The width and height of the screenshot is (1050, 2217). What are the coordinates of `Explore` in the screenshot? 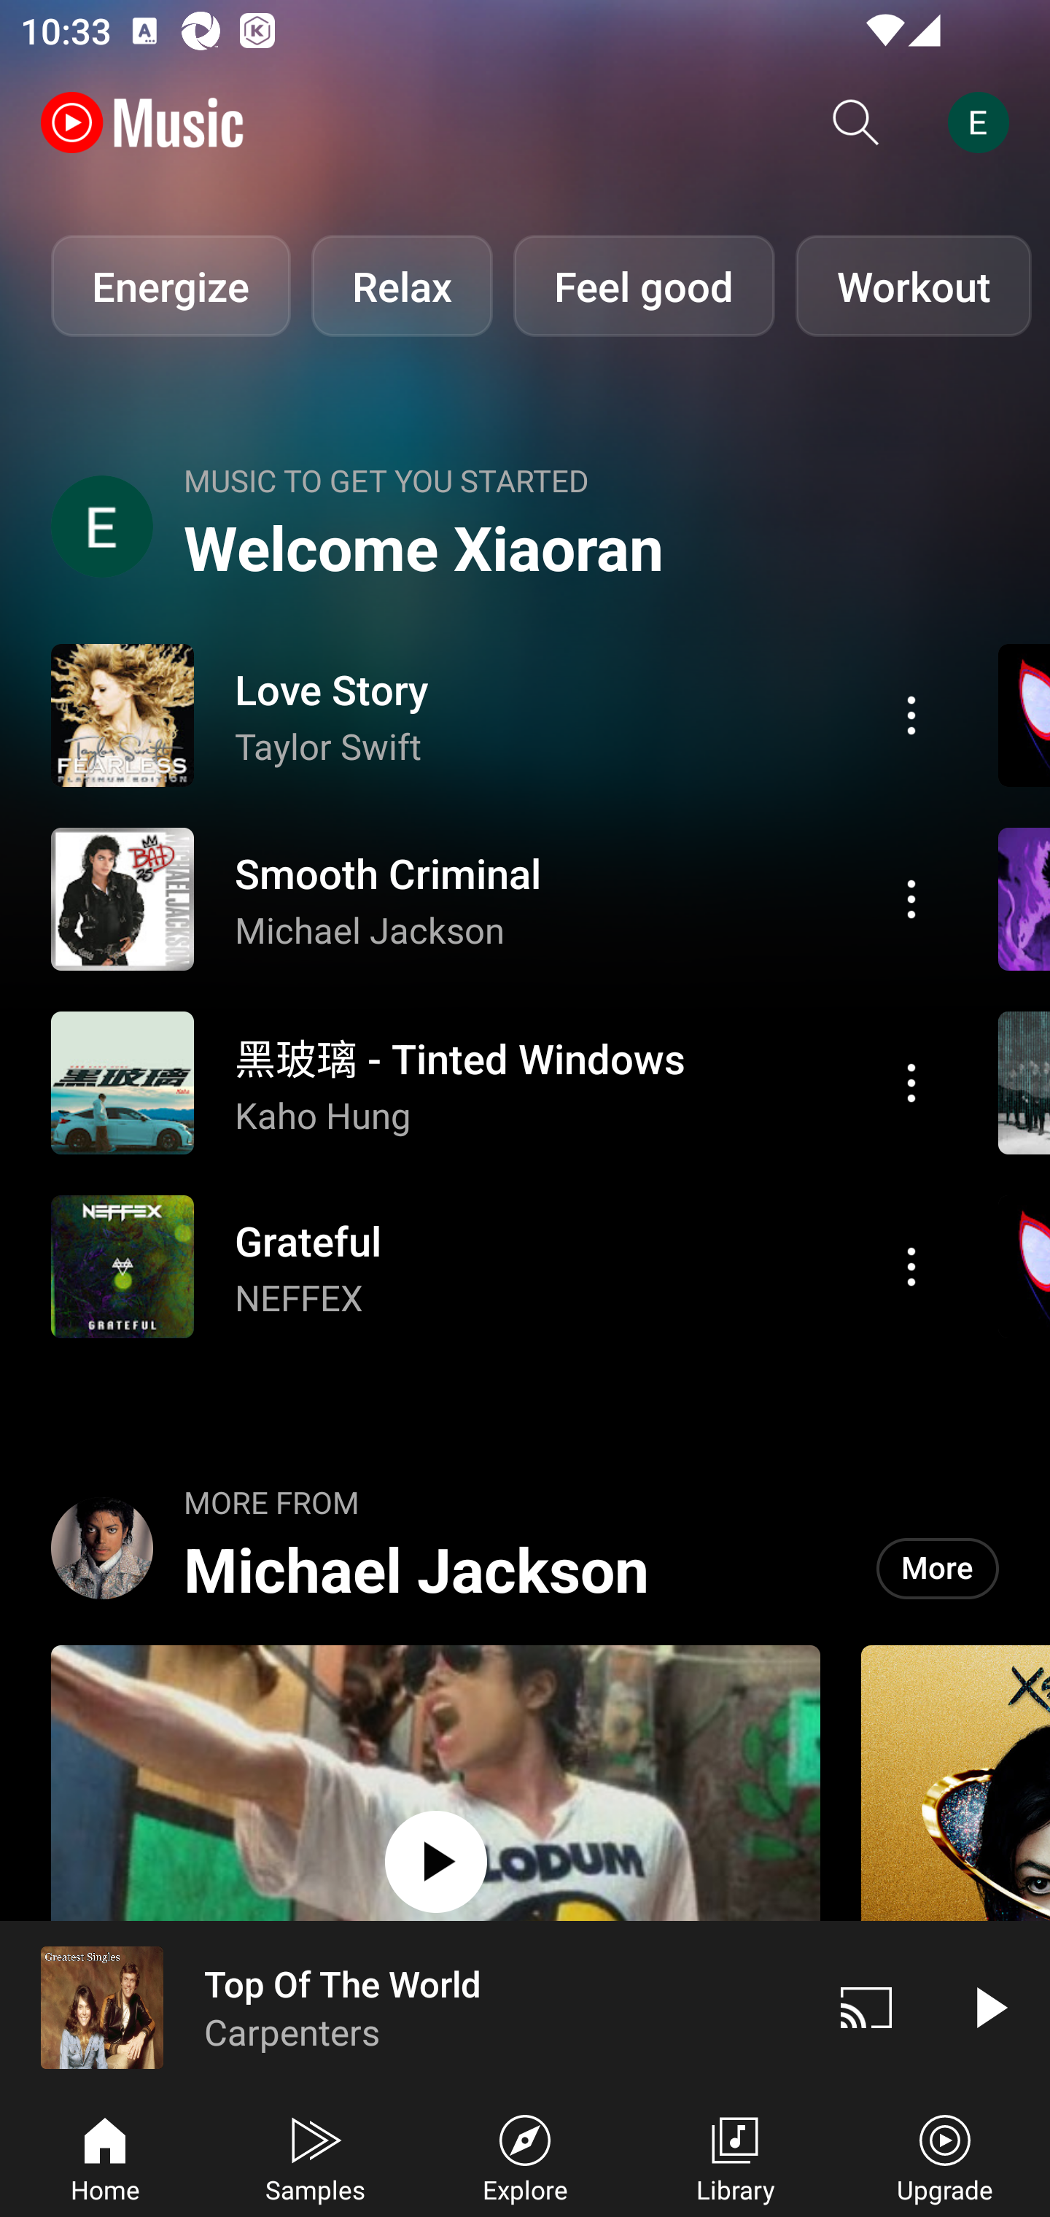 It's located at (525, 2156).